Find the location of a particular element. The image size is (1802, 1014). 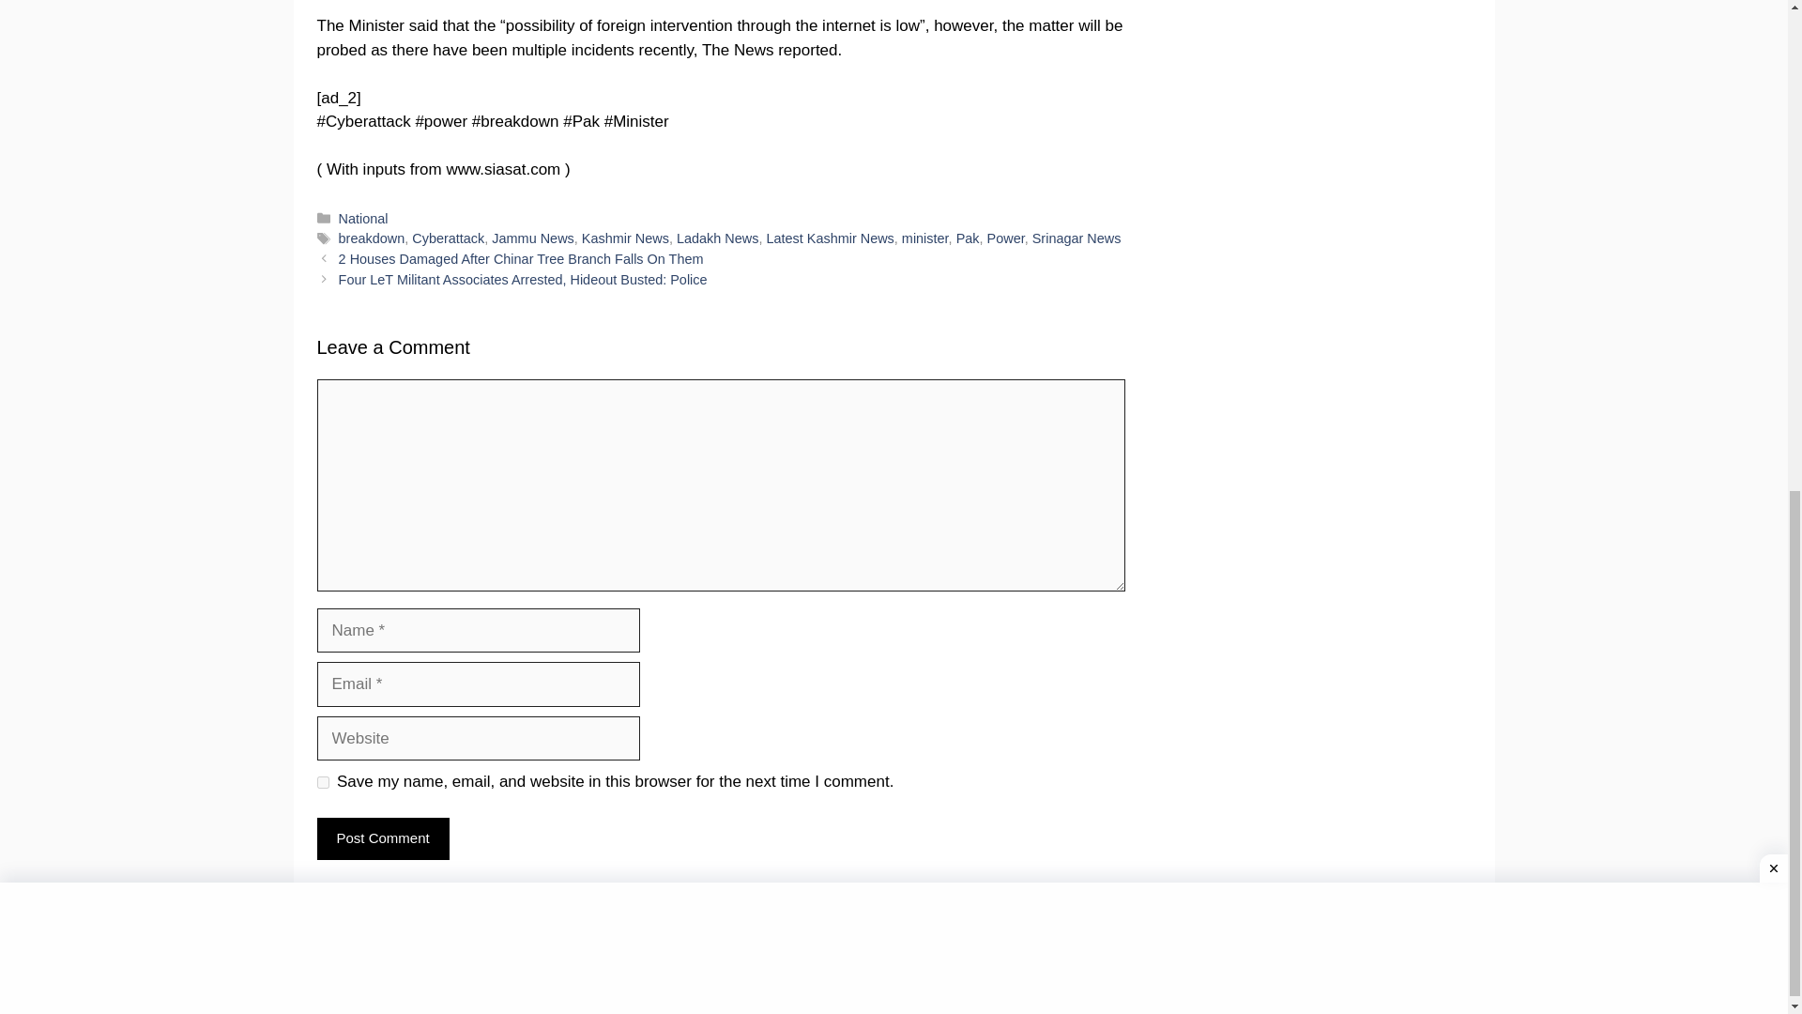

Pak is located at coordinates (969, 238).